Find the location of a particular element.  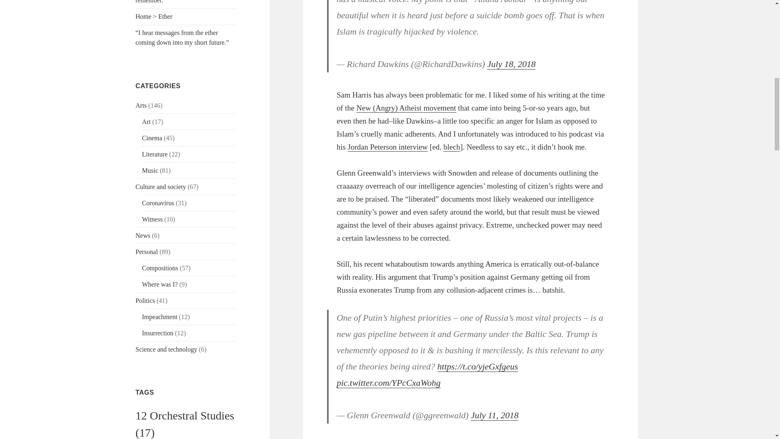

Where was I? is located at coordinates (160, 285).